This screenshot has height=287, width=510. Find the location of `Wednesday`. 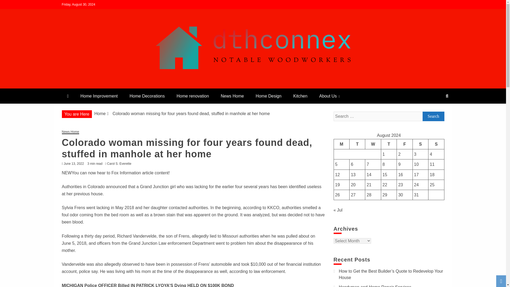

Wednesday is located at coordinates (373, 144).